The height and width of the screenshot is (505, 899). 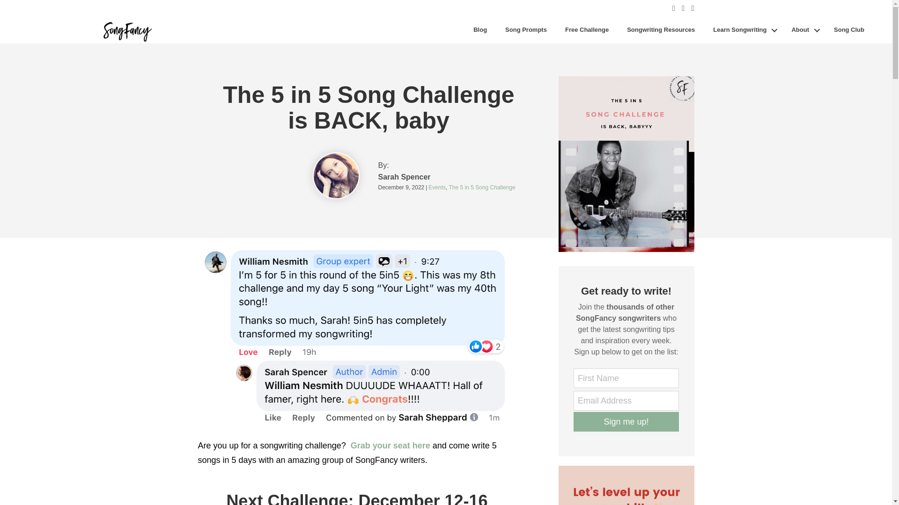 I want to click on Events, so click(x=437, y=188).